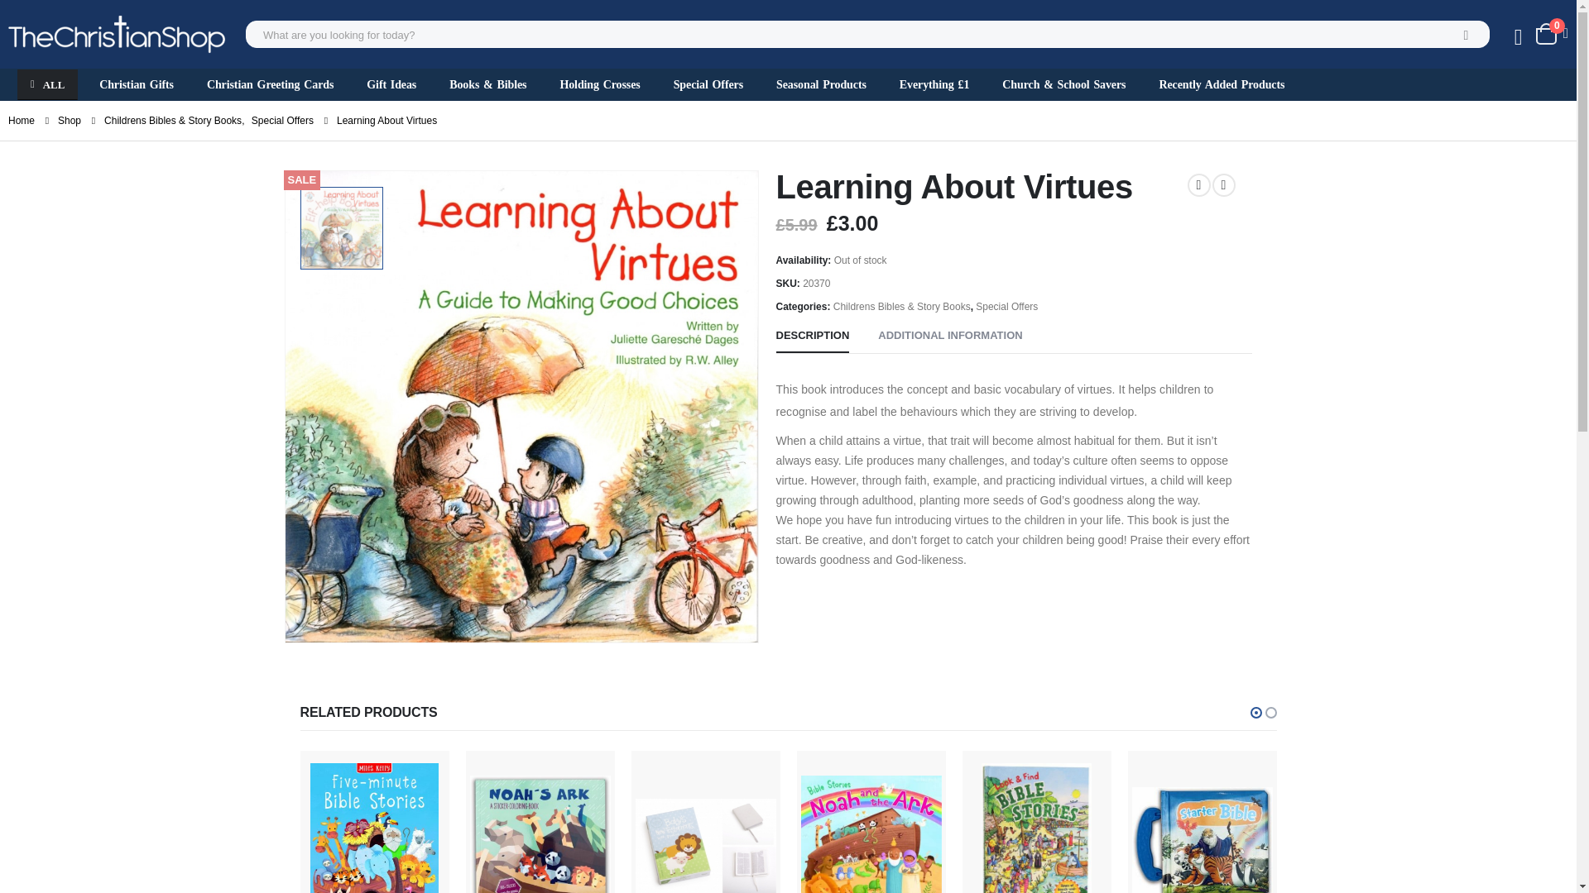  What do you see at coordinates (599, 84) in the screenshot?
I see `Holding Crosses` at bounding box center [599, 84].